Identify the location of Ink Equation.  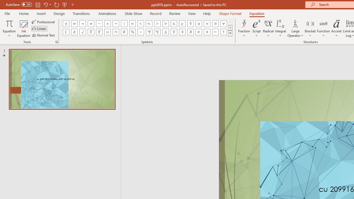
(24, 28).